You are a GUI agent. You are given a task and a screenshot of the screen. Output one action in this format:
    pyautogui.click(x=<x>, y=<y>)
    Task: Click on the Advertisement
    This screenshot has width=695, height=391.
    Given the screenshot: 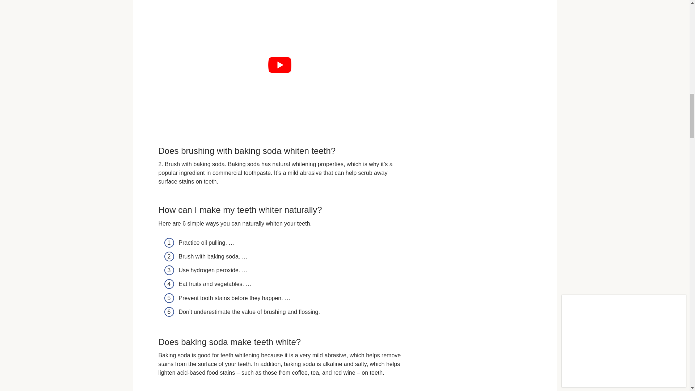 What is the action you would take?
    pyautogui.click(x=488, y=33)
    